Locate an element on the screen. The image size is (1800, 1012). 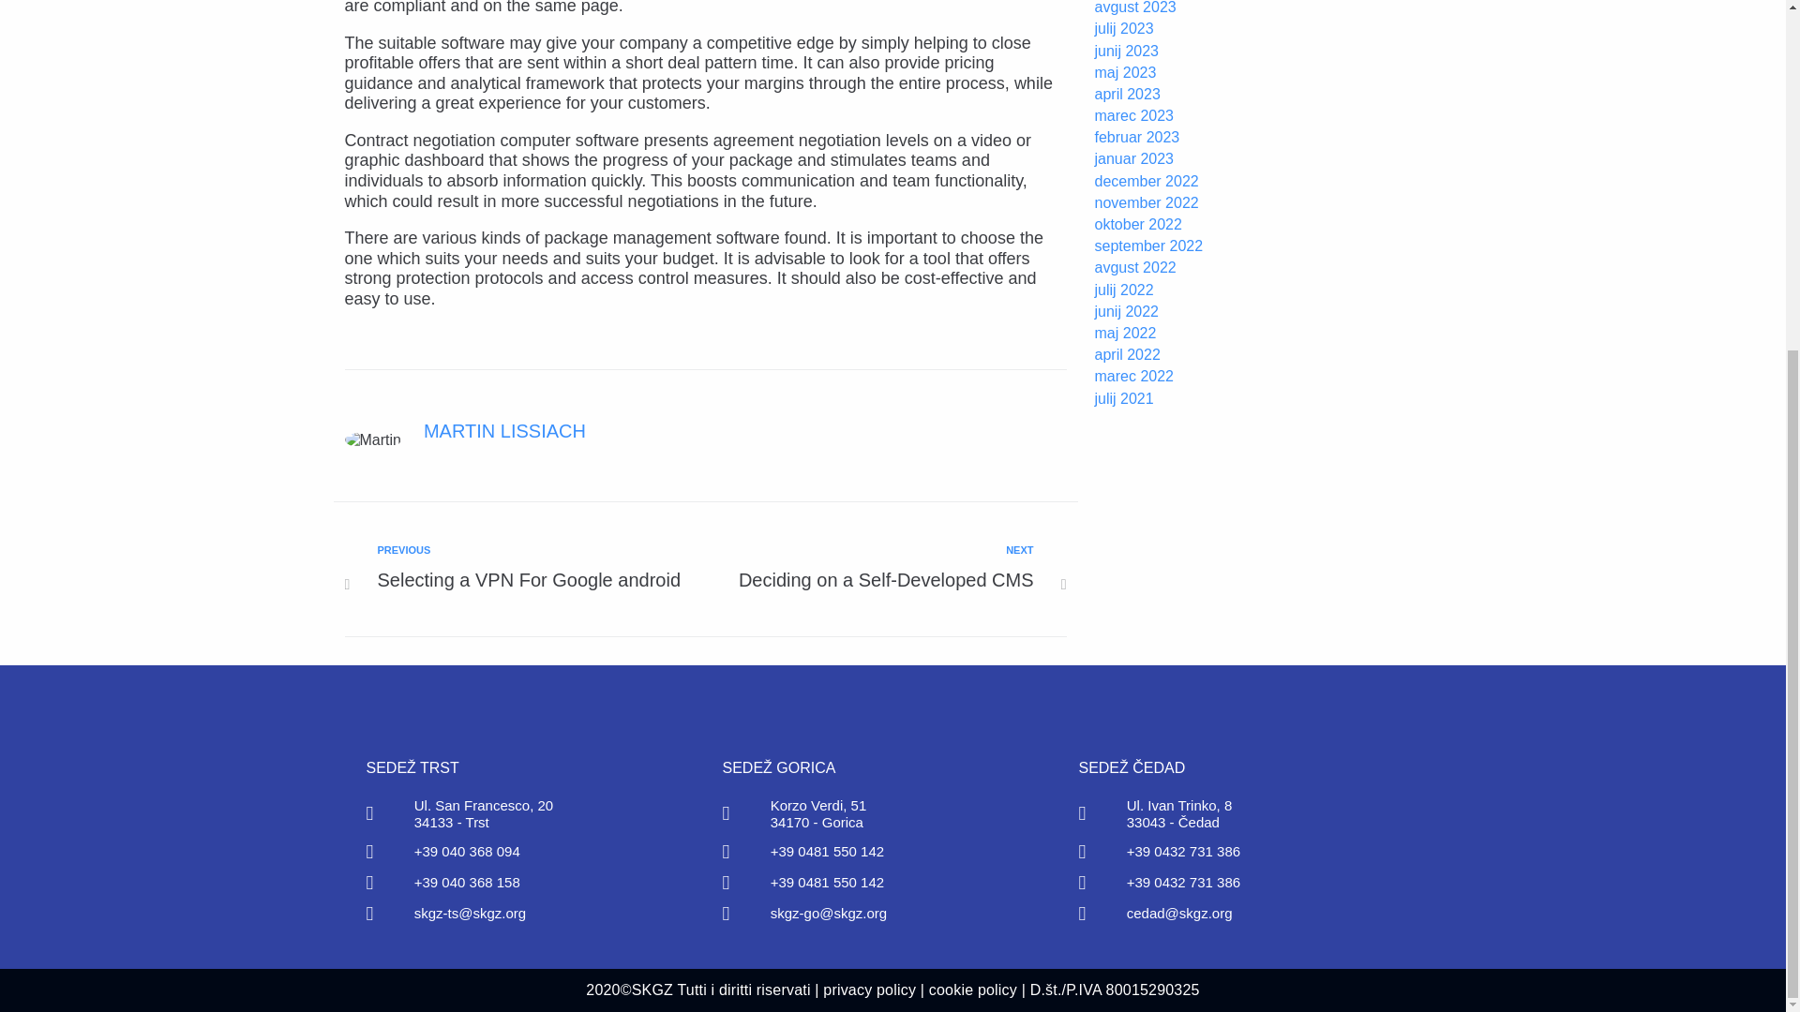
MARTIN LISSIACH is located at coordinates (877, 569).